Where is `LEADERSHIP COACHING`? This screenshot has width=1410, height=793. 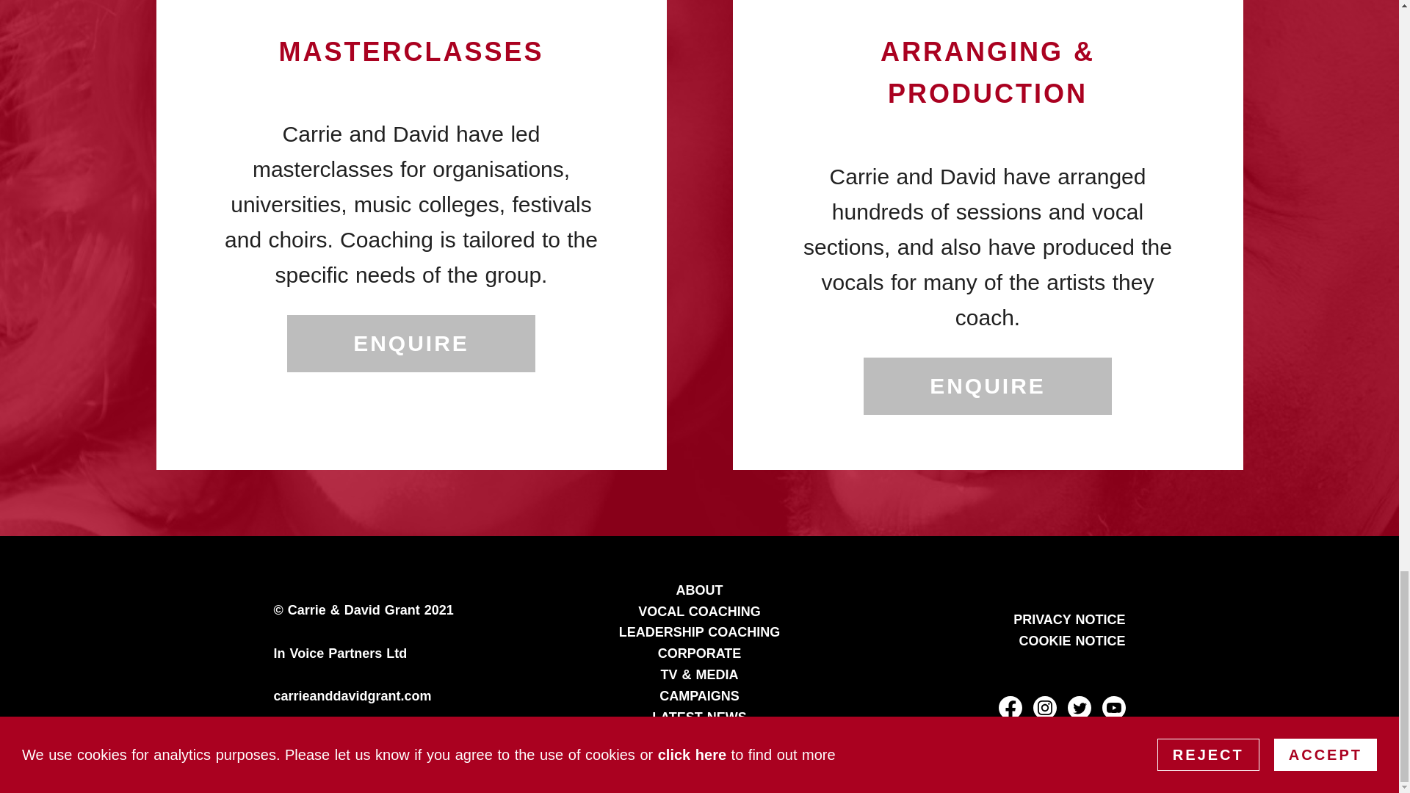
LEADERSHIP COACHING is located at coordinates (699, 631).